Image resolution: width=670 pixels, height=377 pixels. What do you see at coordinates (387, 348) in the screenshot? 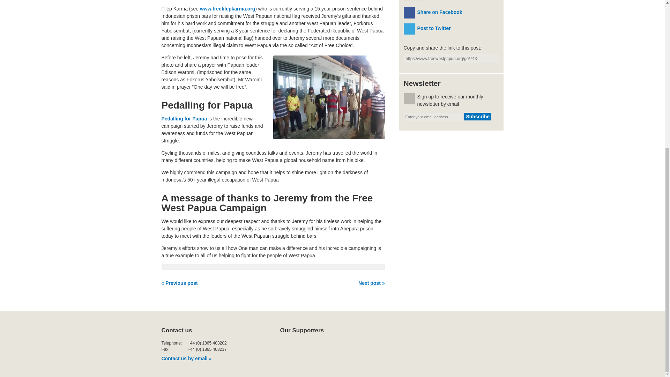
I see `Court Lodge Organics` at bounding box center [387, 348].